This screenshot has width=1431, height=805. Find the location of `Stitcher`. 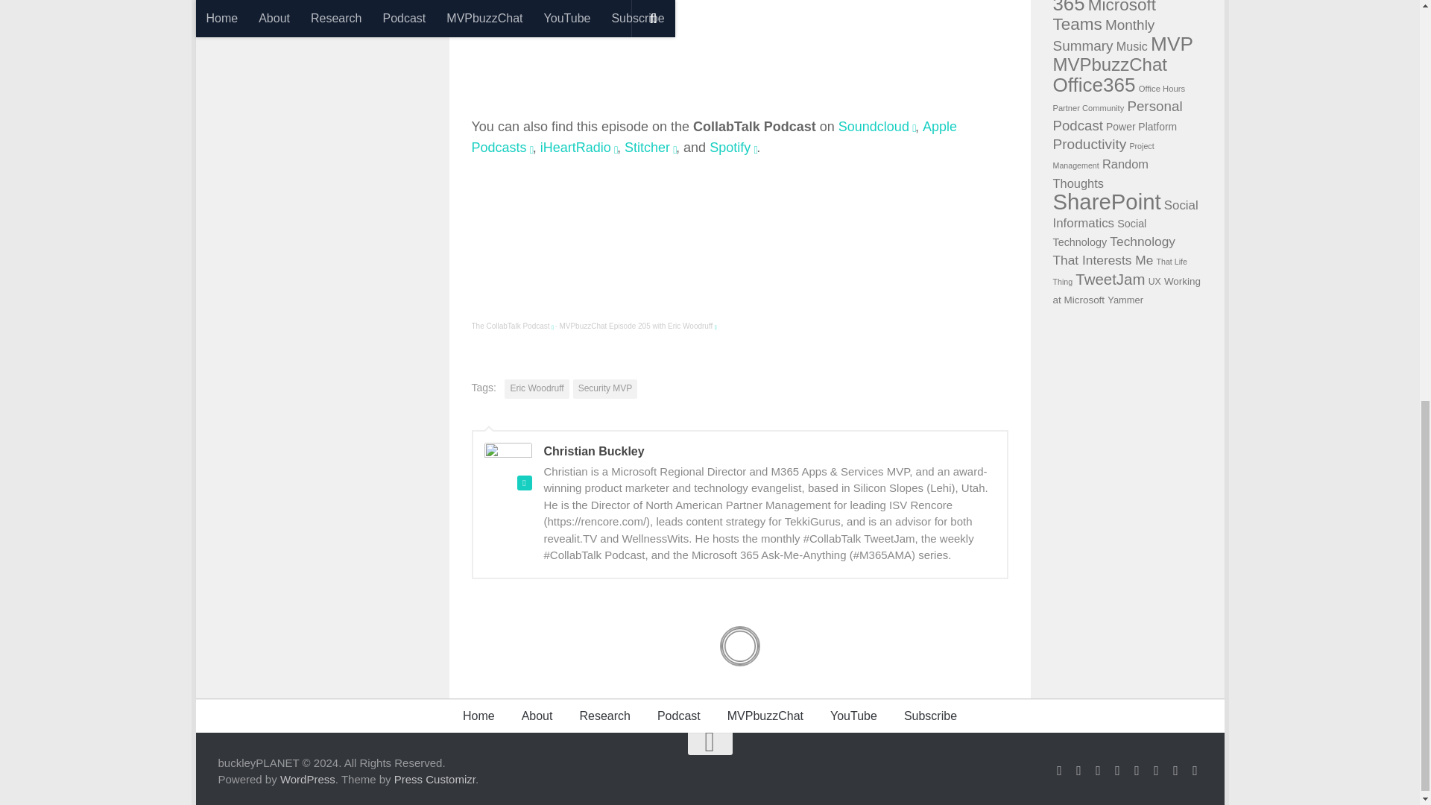

Stitcher is located at coordinates (647, 148).